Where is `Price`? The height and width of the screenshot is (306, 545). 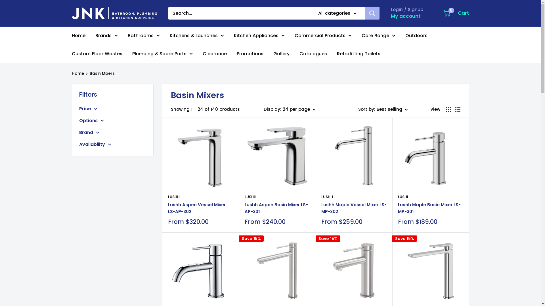 Price is located at coordinates (112, 109).